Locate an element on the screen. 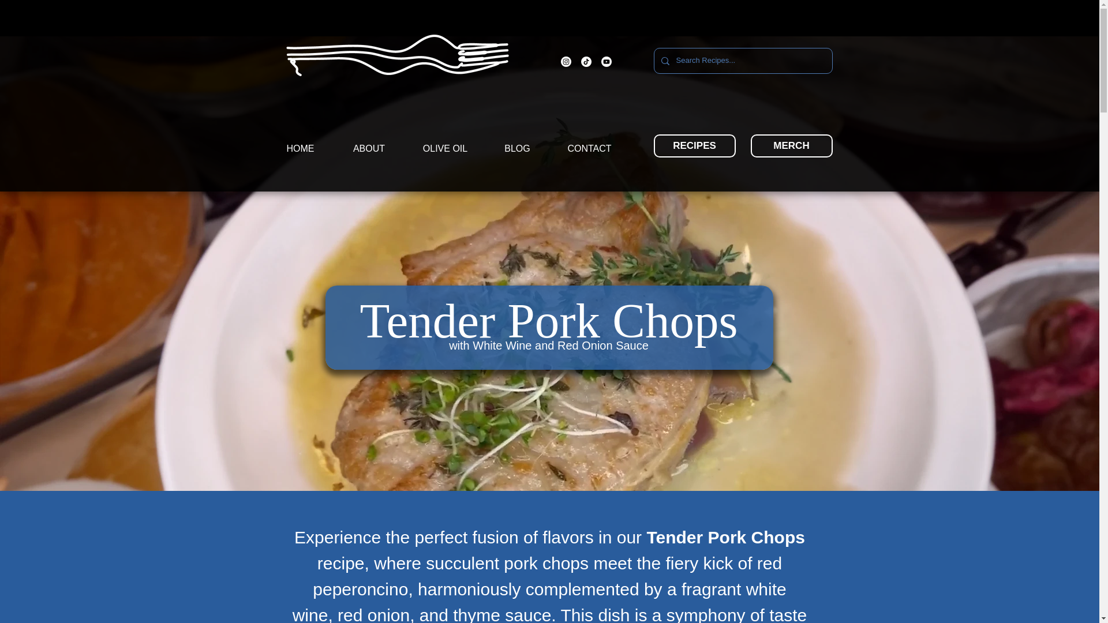  BLOG is located at coordinates (517, 149).